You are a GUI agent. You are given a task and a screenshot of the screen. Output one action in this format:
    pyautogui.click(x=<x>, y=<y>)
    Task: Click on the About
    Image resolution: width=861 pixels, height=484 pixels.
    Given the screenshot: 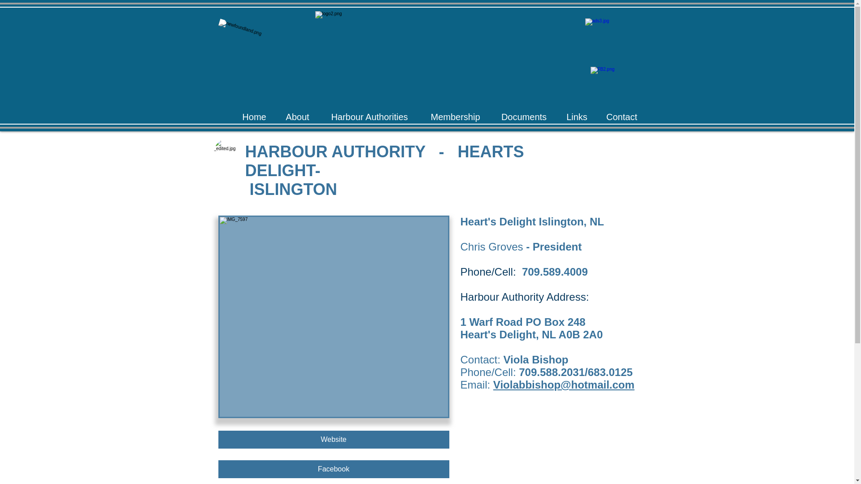 What is the action you would take?
    pyautogui.click(x=298, y=116)
    